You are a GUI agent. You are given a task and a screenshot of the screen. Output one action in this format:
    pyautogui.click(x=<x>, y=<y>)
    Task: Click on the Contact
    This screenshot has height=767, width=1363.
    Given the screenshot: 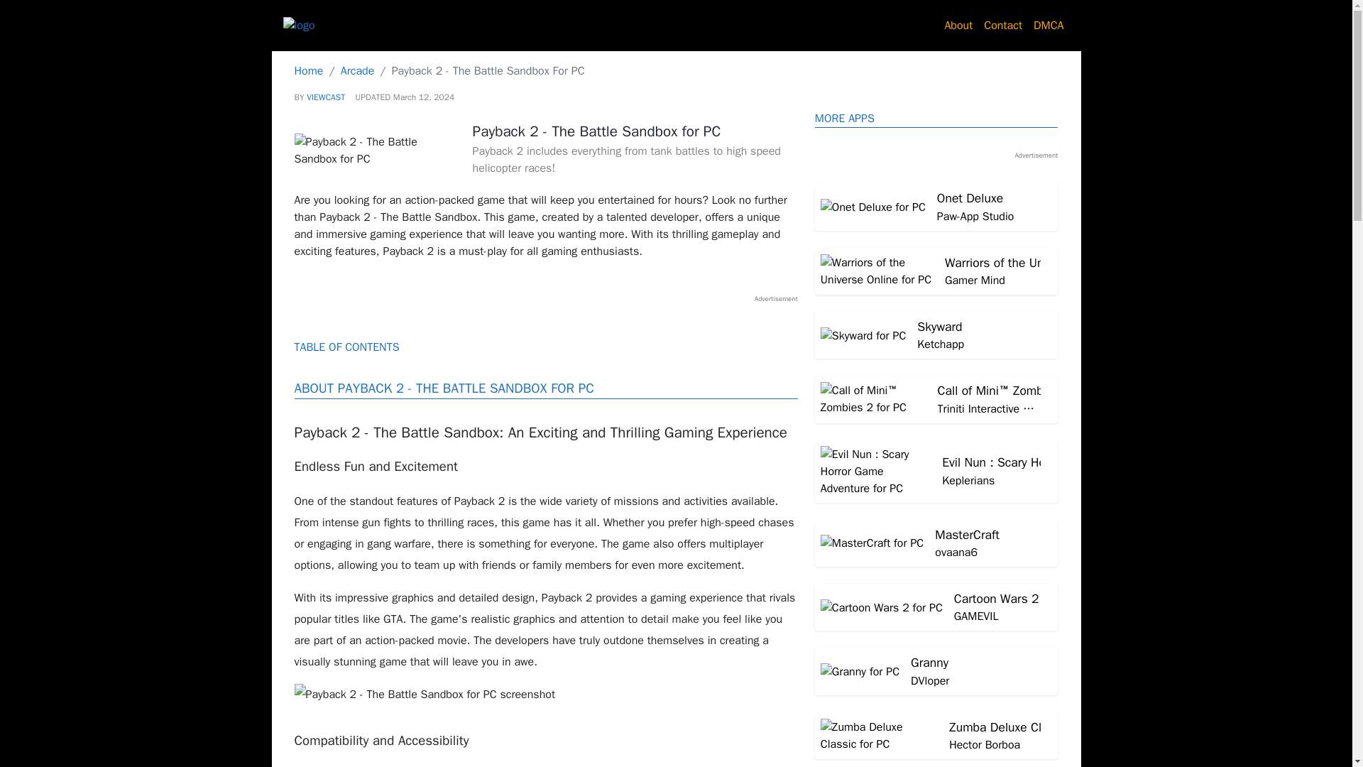 What is the action you would take?
    pyautogui.click(x=1002, y=26)
    